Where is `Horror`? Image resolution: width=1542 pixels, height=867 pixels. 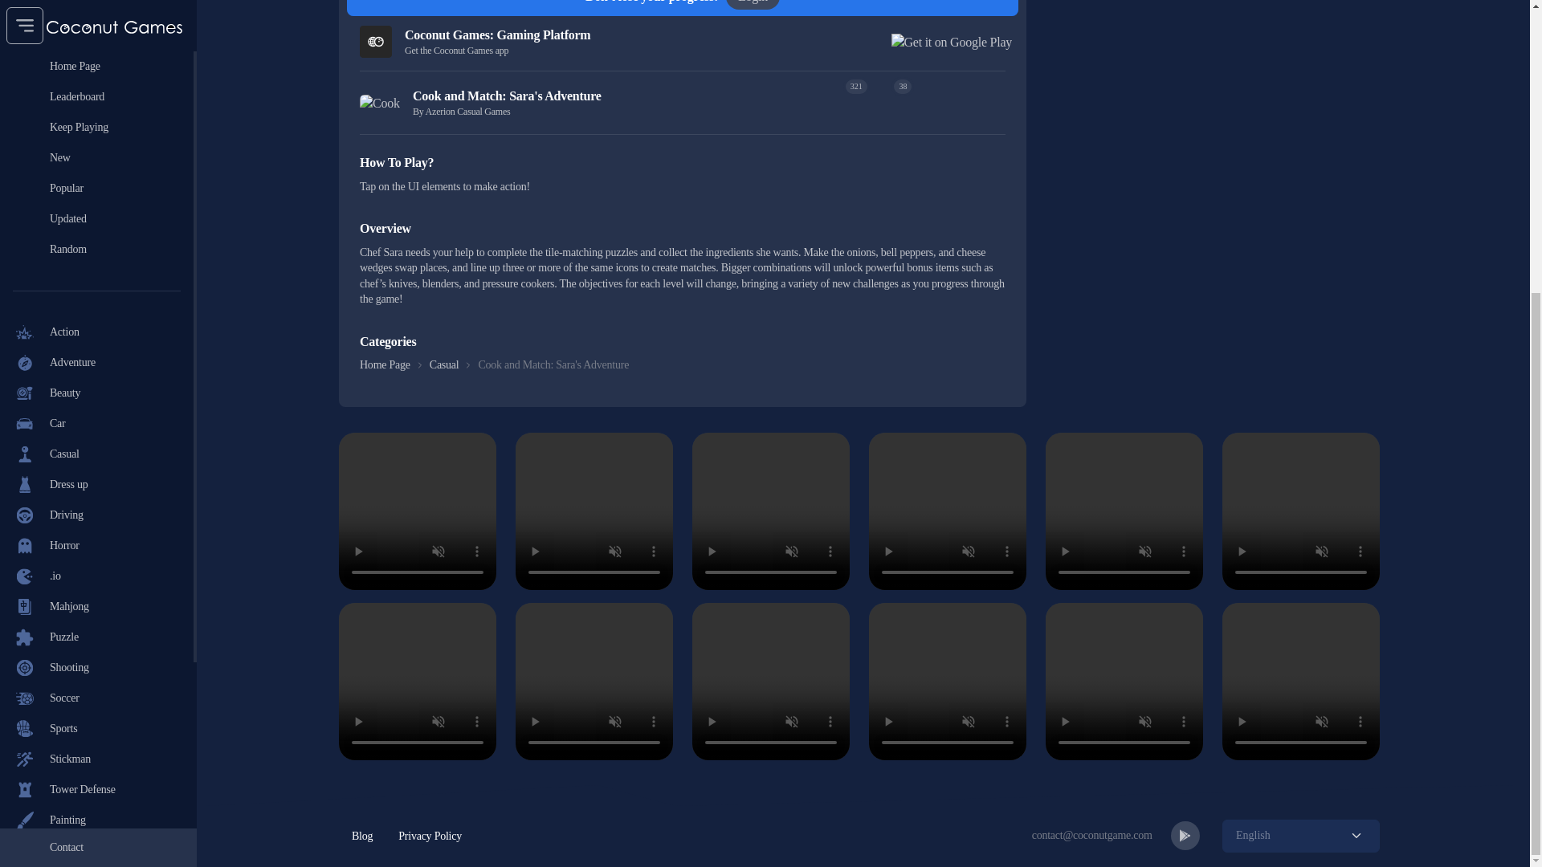
Horror is located at coordinates (96, 112).